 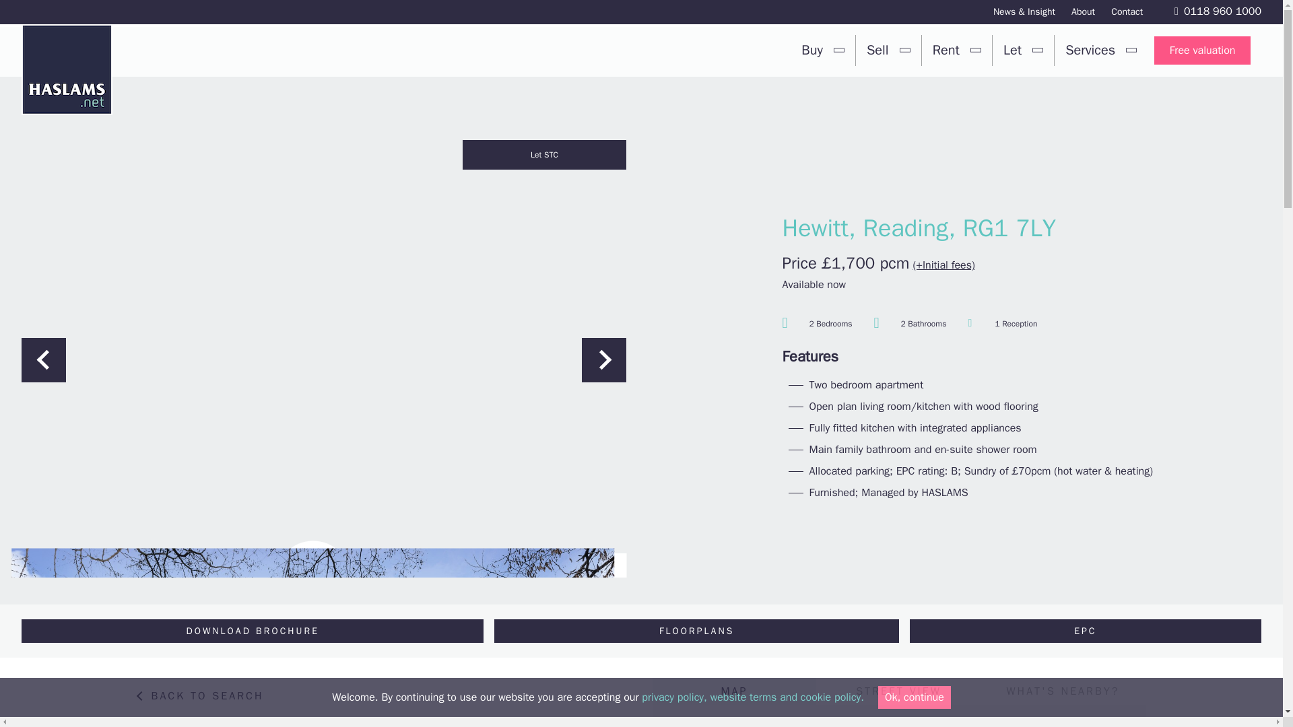 I want to click on Services, so click(x=1101, y=50).